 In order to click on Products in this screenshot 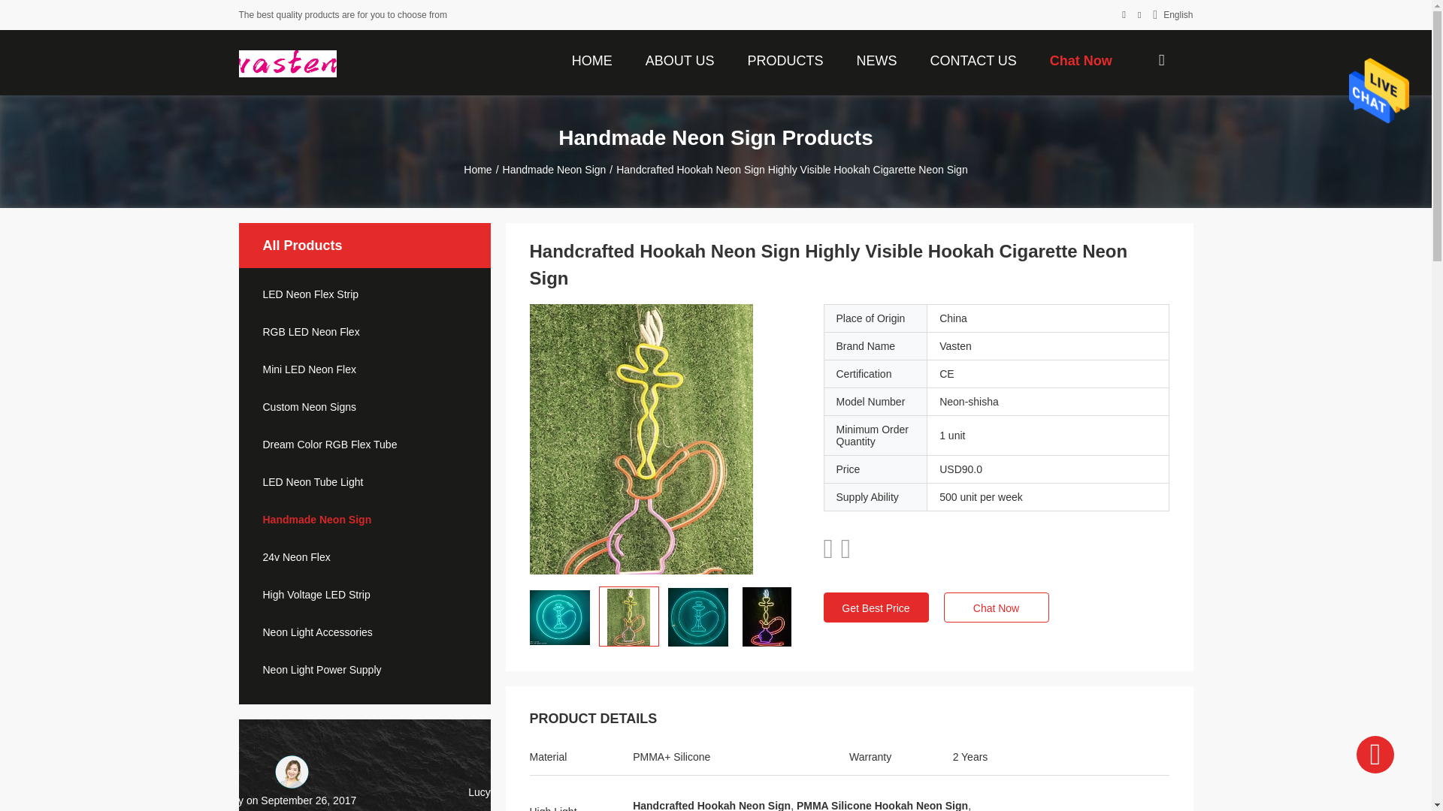, I will do `click(785, 59)`.